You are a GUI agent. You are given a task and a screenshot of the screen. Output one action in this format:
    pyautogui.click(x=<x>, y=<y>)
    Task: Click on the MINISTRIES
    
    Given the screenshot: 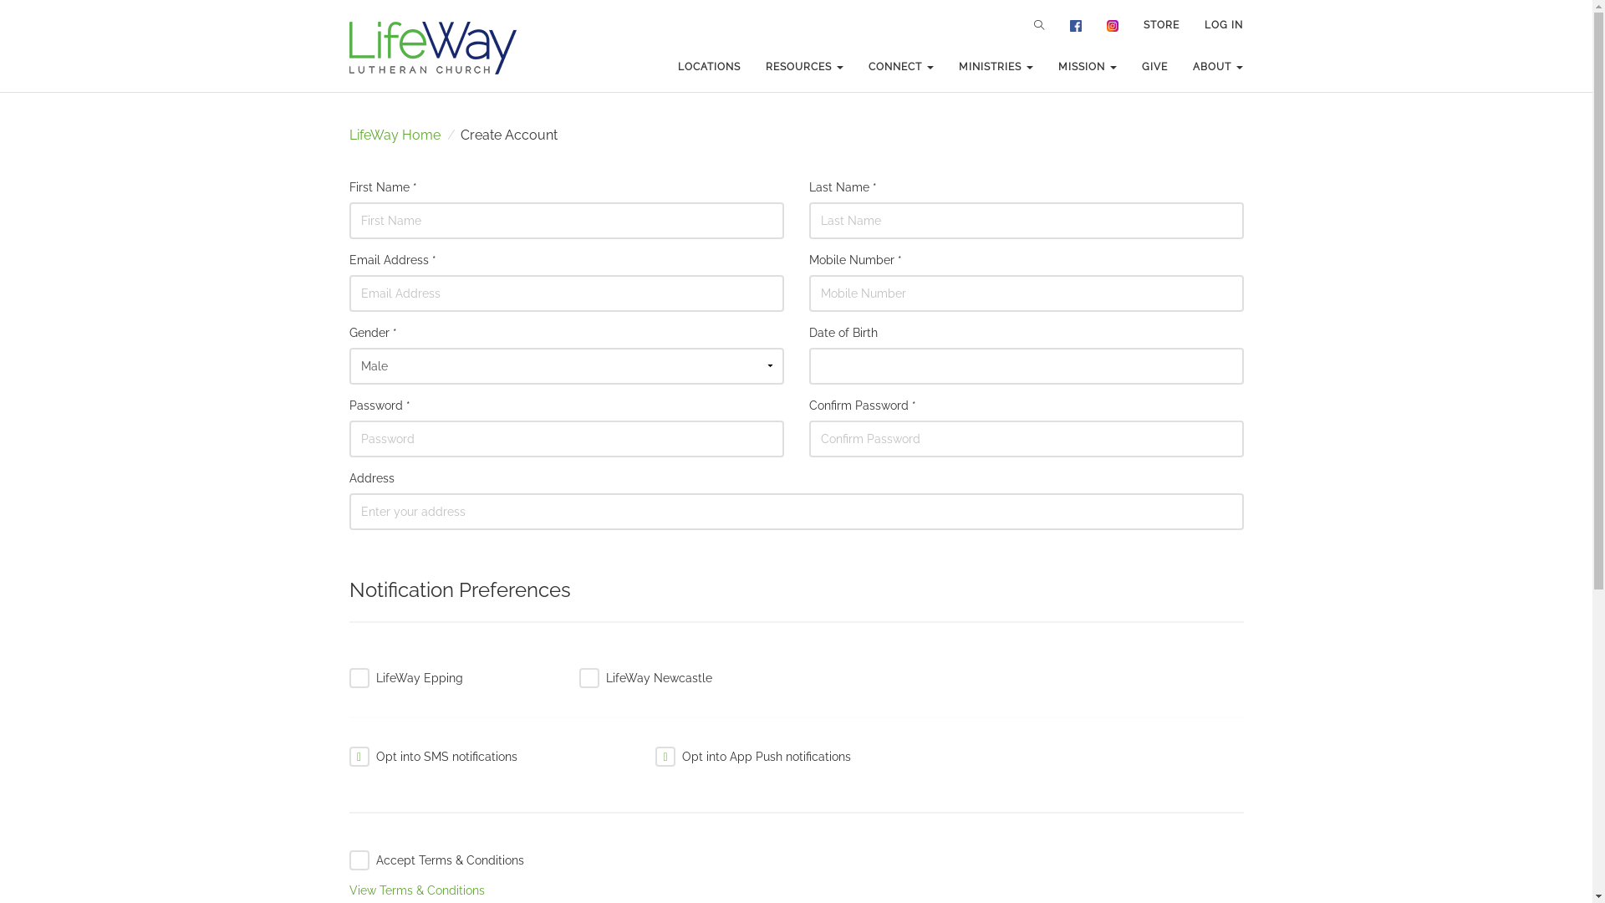 What is the action you would take?
    pyautogui.click(x=996, y=67)
    